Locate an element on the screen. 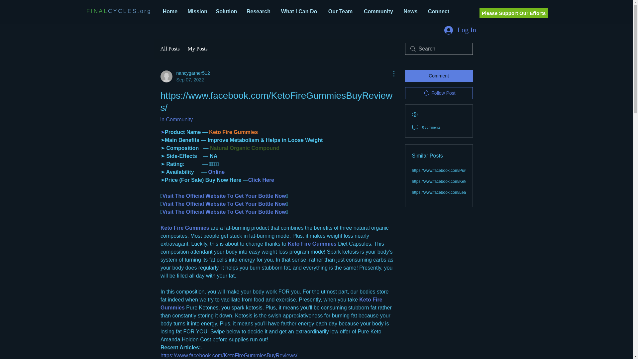 The height and width of the screenshot is (359, 638). Mission is located at coordinates (197, 11).